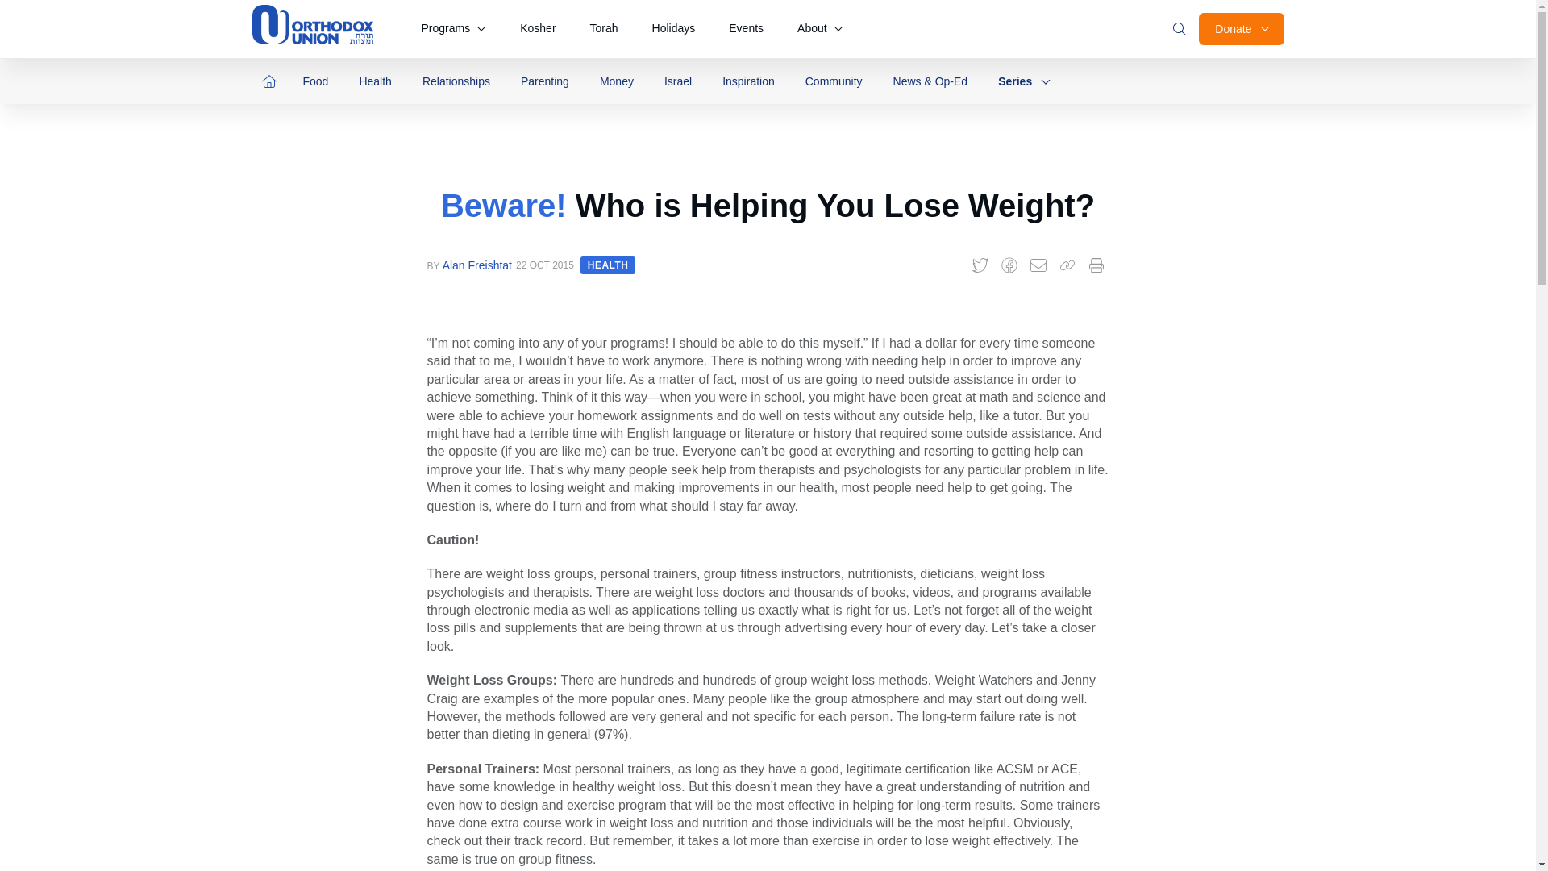 This screenshot has width=1548, height=871. I want to click on Holidays, so click(674, 29).